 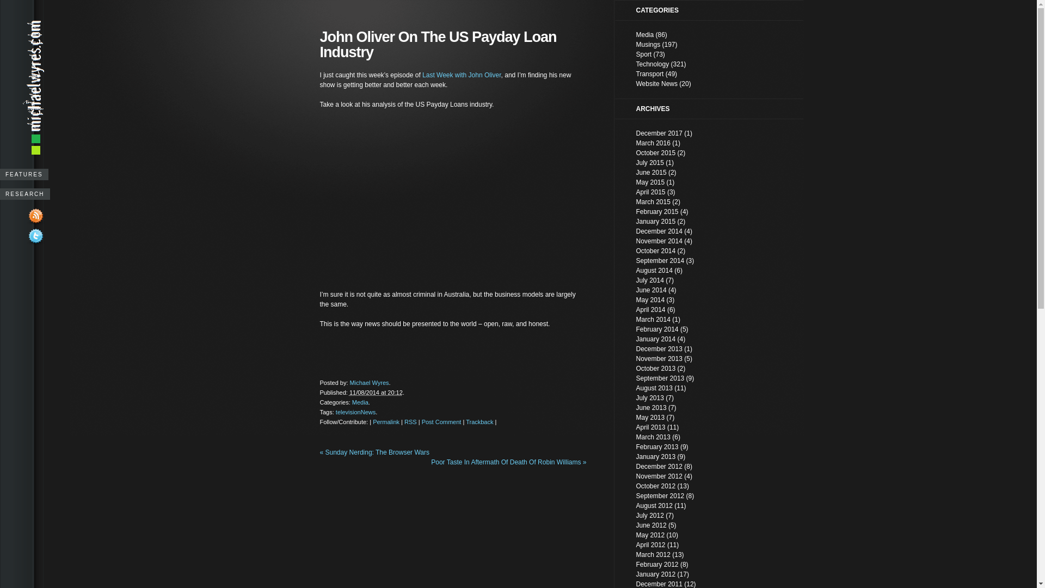 I want to click on Sport, so click(x=643, y=54).